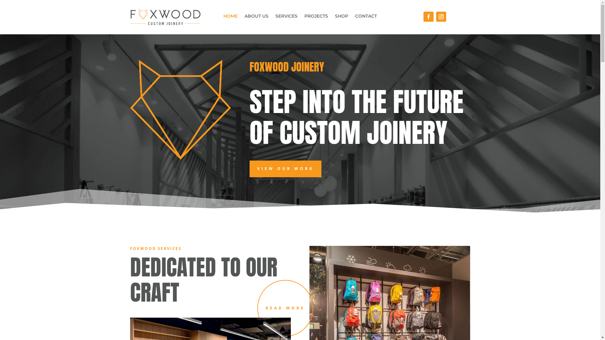 This screenshot has height=340, width=605. What do you see at coordinates (285, 169) in the screenshot?
I see `VIEW OUR WORK` at bounding box center [285, 169].